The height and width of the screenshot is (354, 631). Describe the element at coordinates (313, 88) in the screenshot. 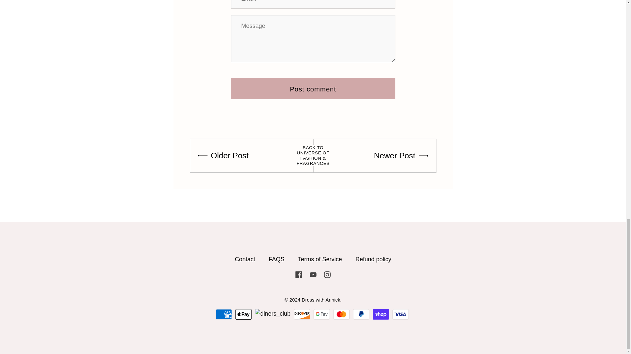

I see `Post comment` at that location.